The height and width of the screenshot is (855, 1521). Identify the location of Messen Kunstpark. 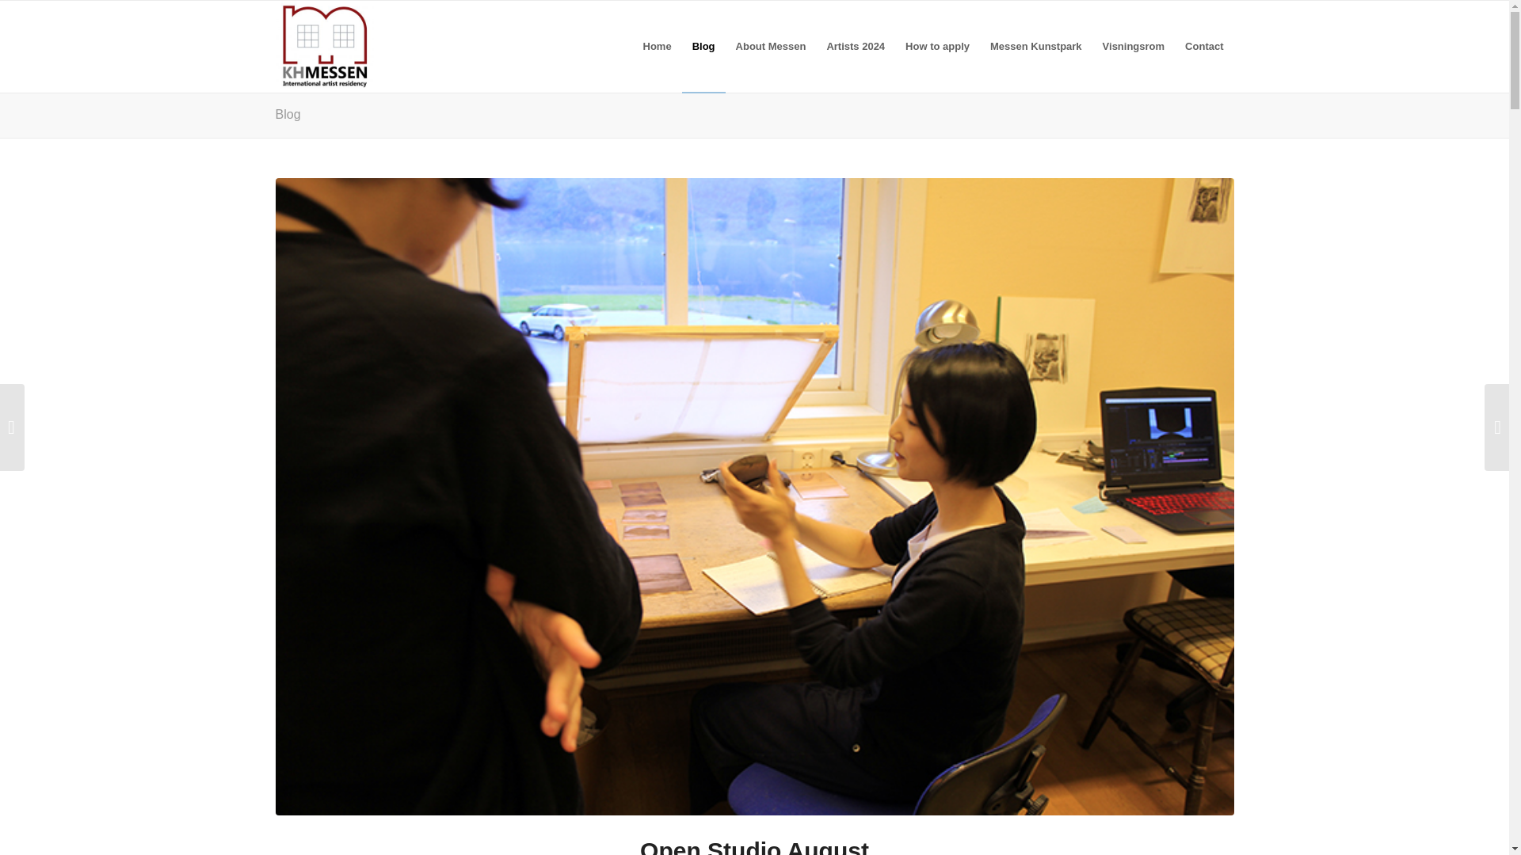
(1035, 46).